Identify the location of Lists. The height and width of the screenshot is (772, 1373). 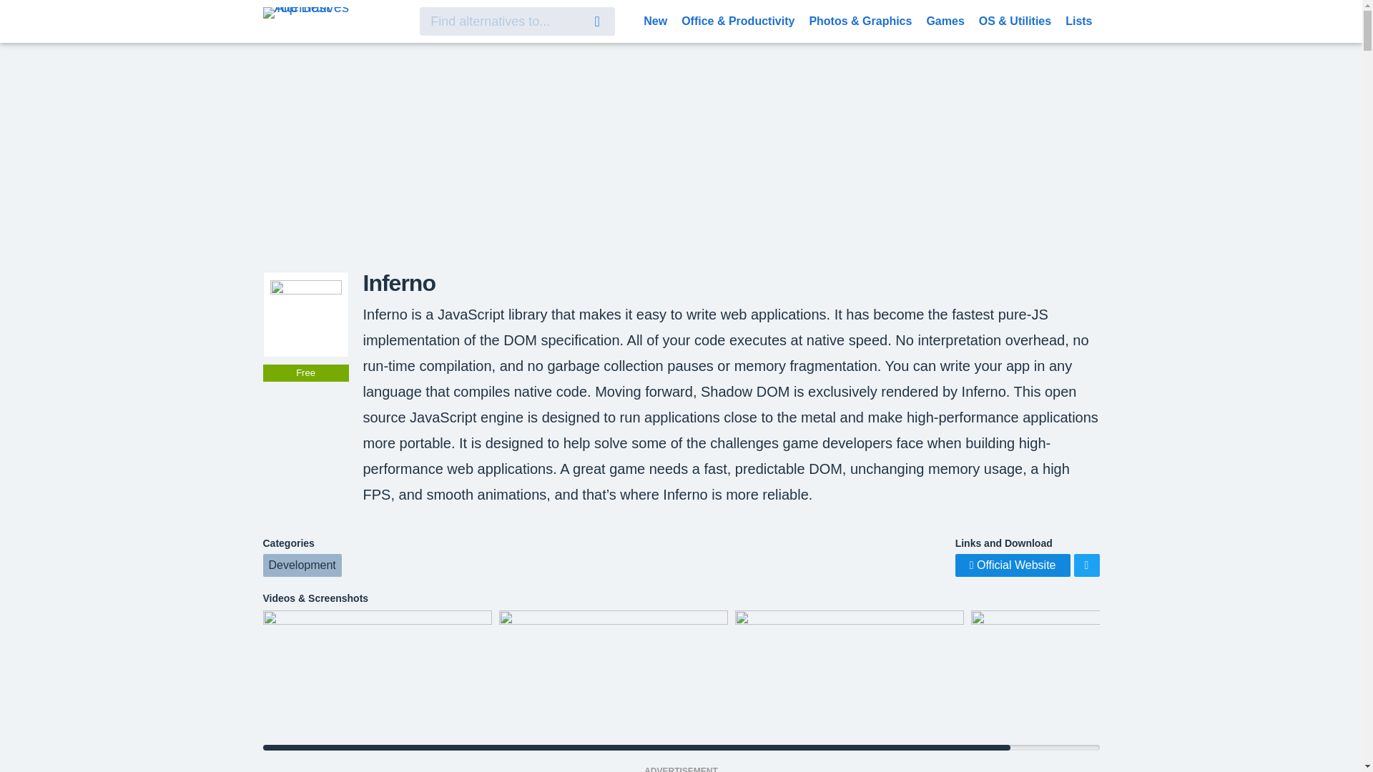
(1078, 20).